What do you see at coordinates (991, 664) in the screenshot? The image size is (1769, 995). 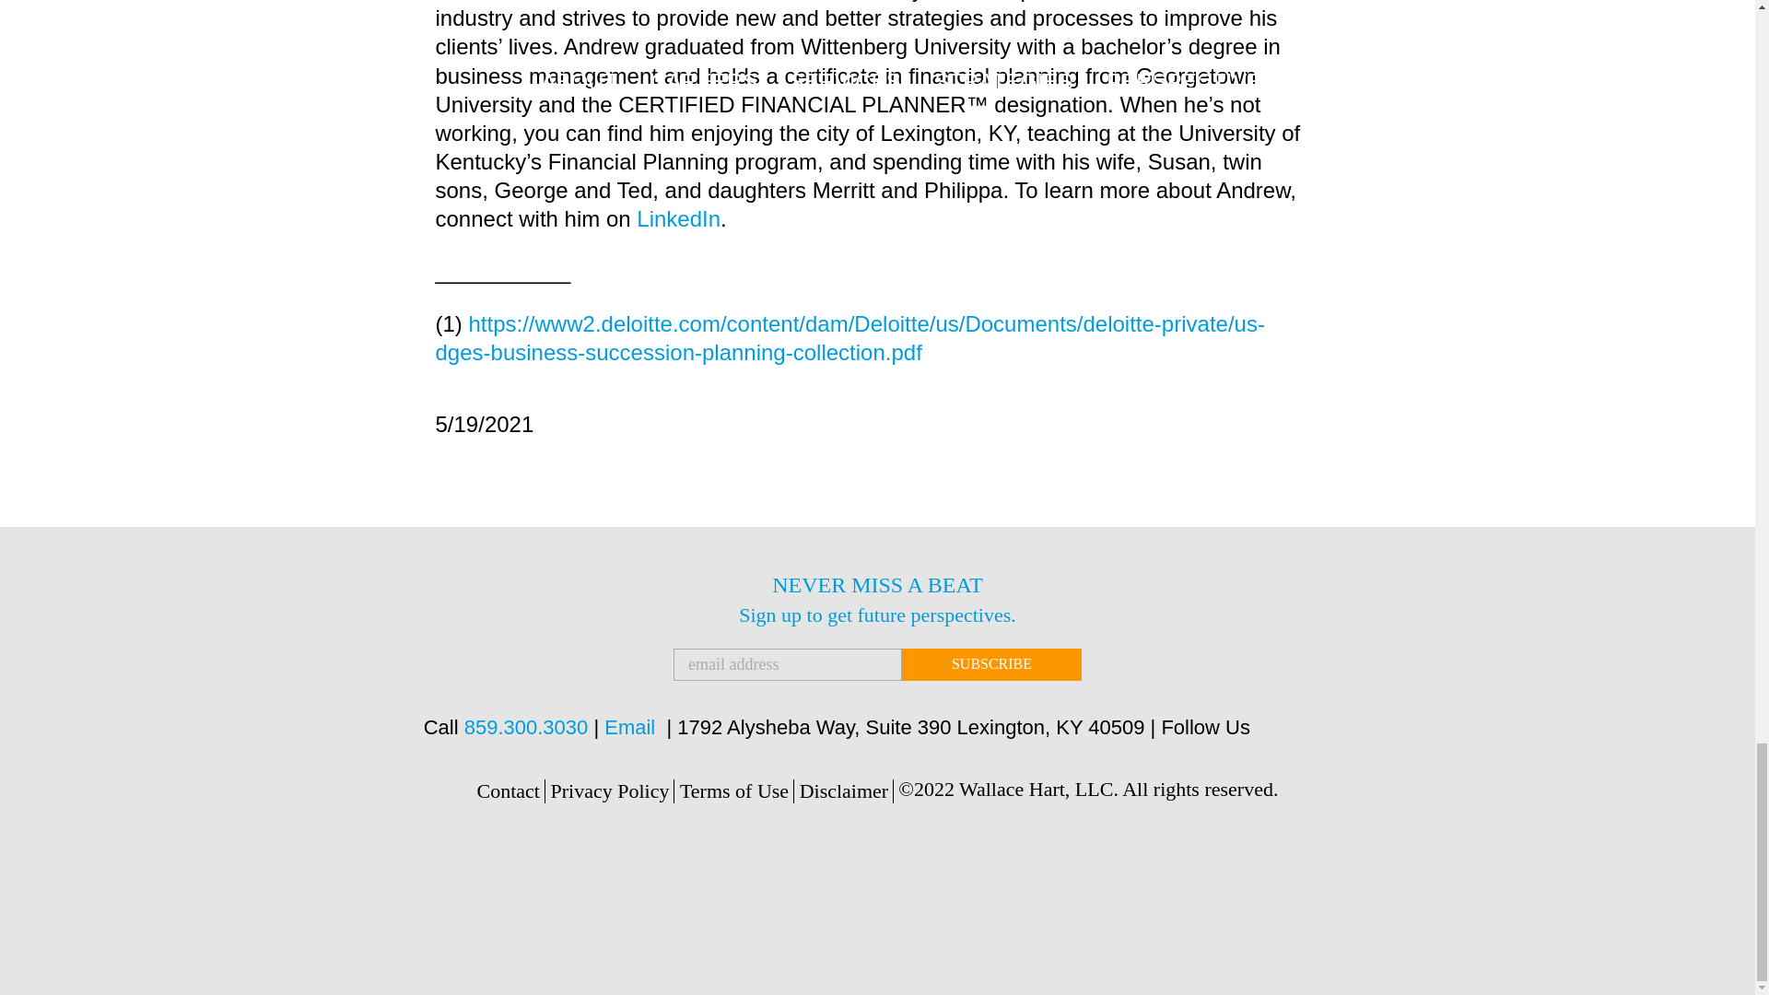 I see `Subscribe` at bounding box center [991, 664].